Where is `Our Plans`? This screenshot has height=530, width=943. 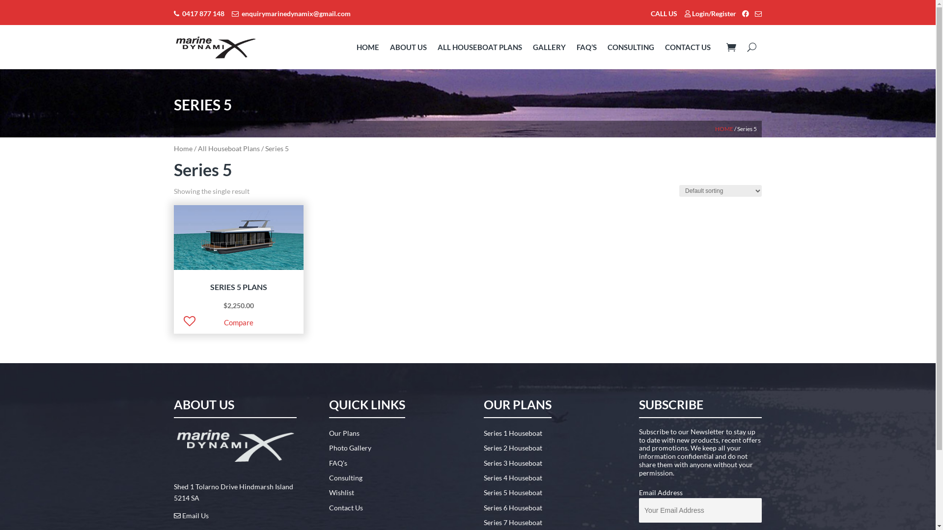 Our Plans is located at coordinates (344, 433).